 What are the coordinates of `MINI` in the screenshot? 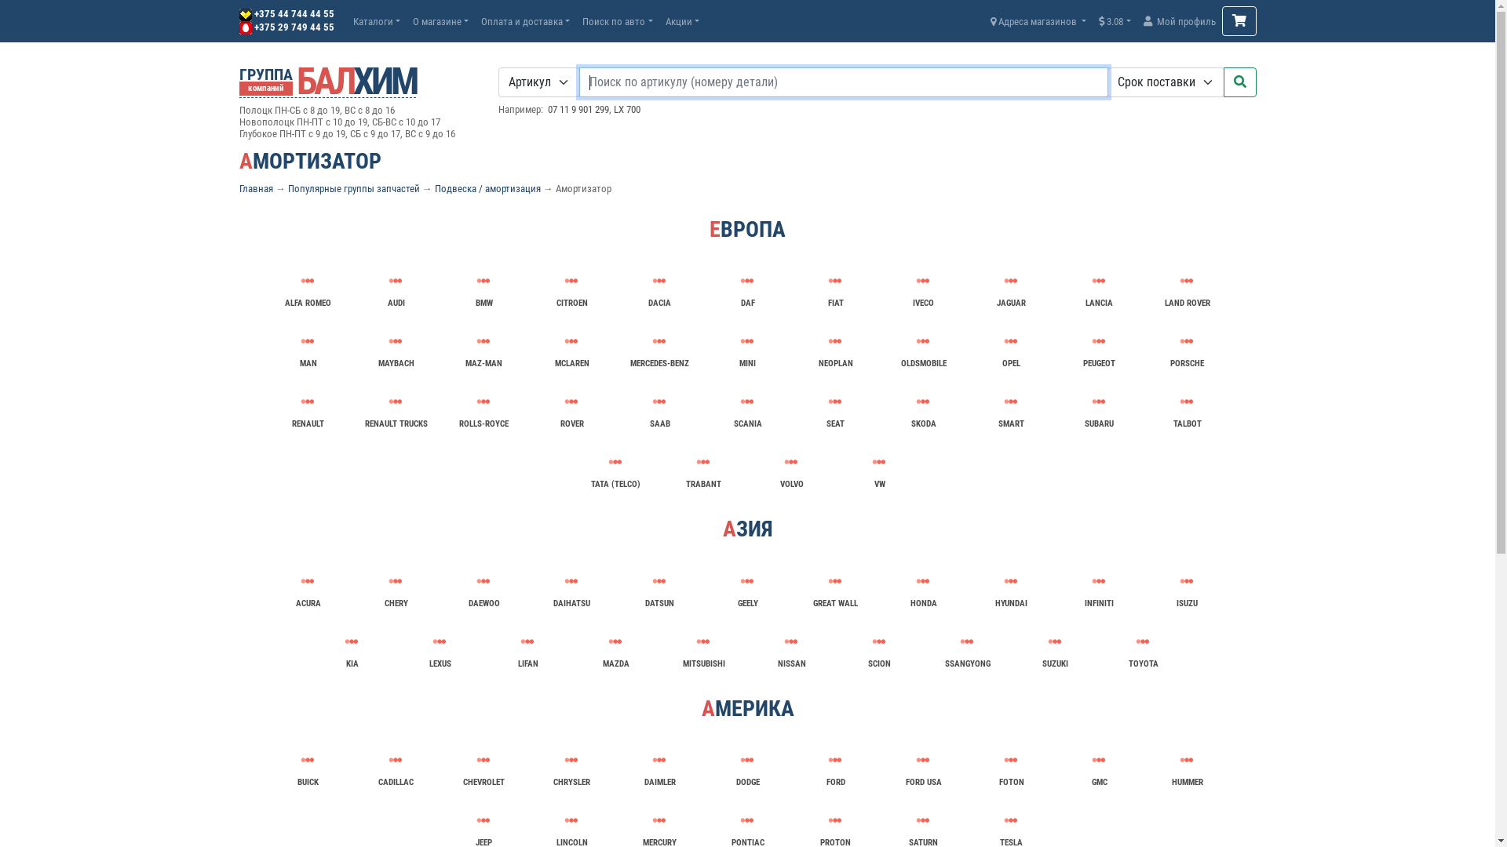 It's located at (747, 347).